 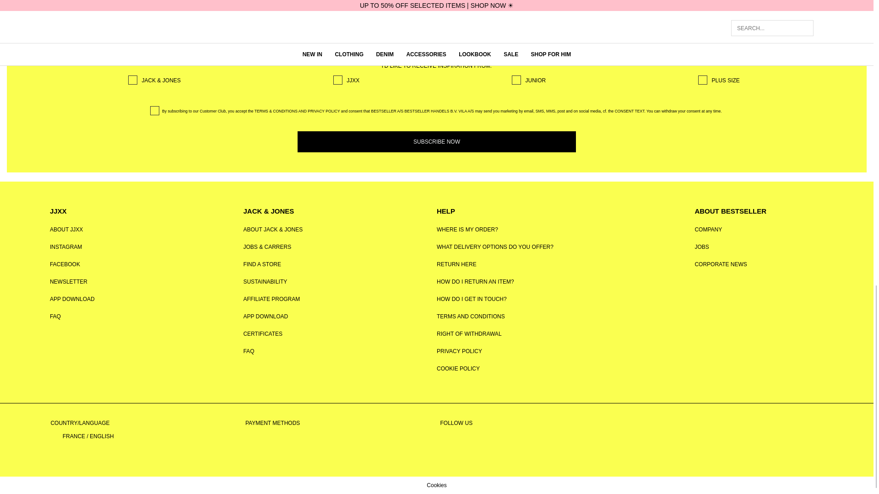 I want to click on on, so click(x=155, y=111).